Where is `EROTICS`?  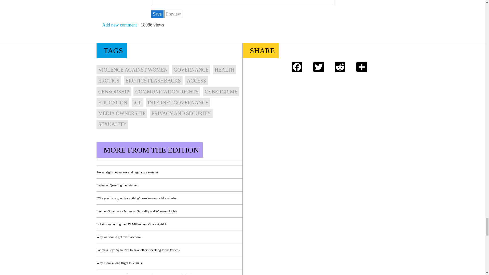 EROTICS is located at coordinates (109, 80).